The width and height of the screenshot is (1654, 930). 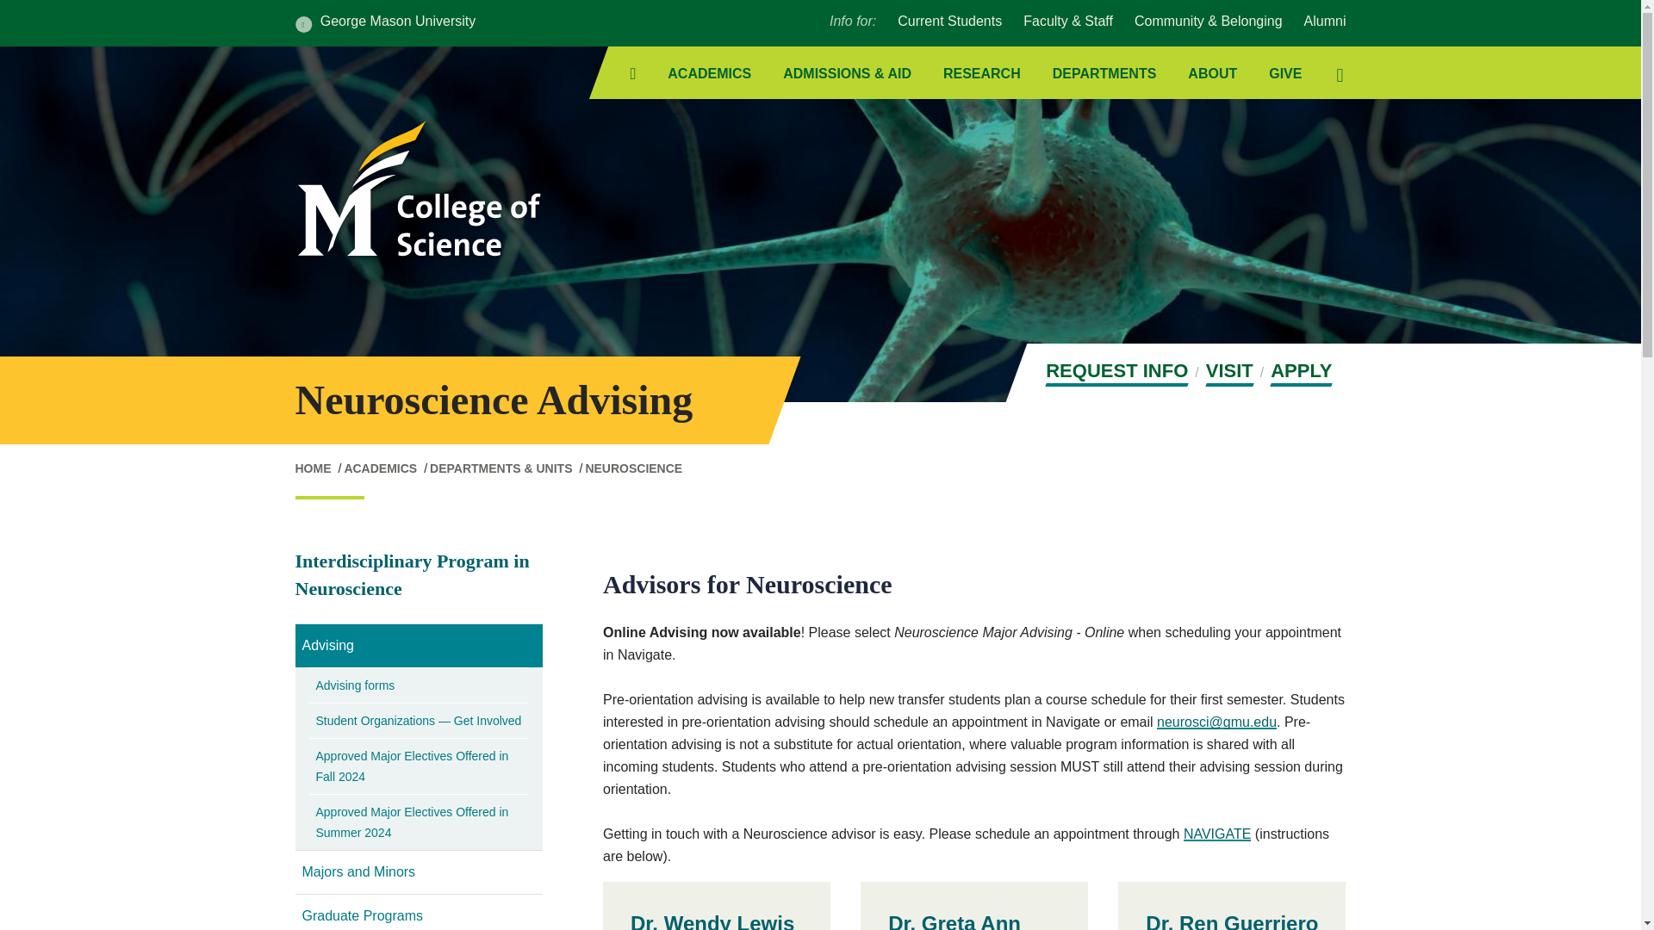 I want to click on ABOUT, so click(x=1212, y=74).